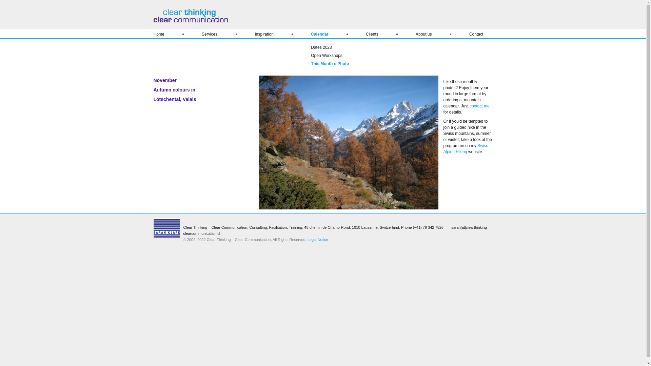 The image size is (651, 366). Describe the element at coordinates (467, 34) in the screenshot. I see `Contact` at that location.